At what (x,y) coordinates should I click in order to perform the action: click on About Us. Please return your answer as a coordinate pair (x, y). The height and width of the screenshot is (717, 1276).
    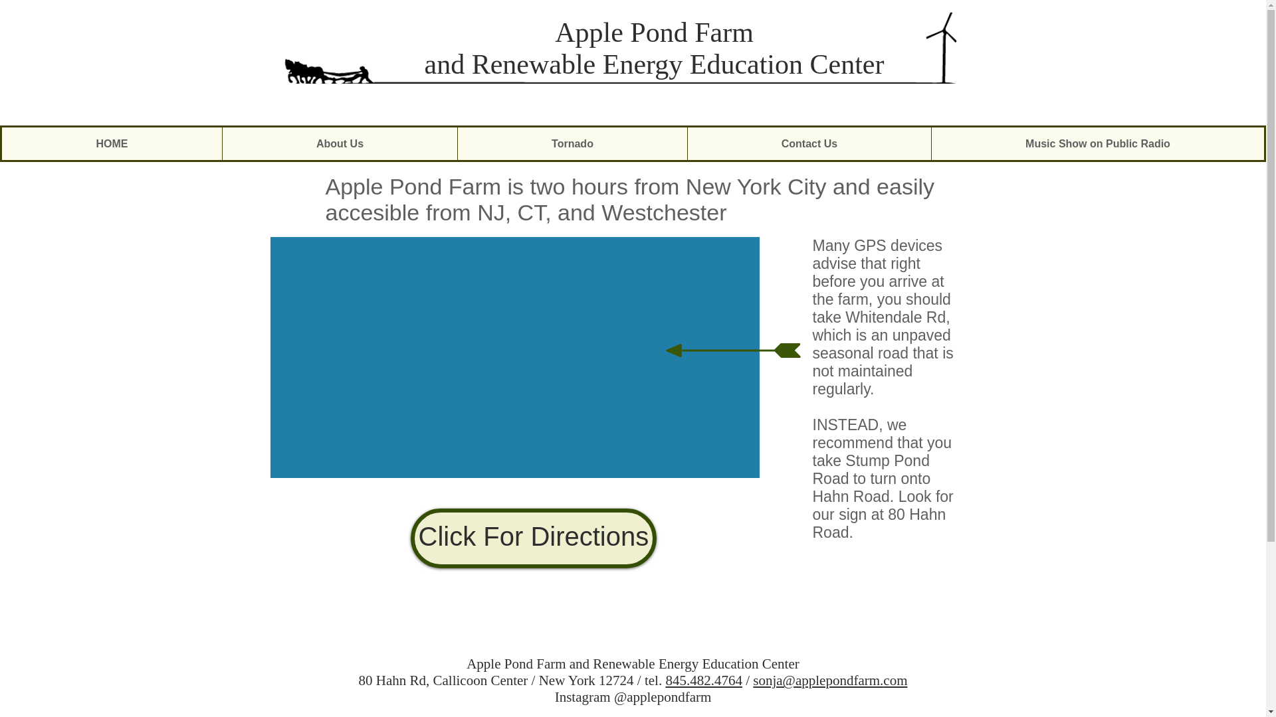
    Looking at the image, I should click on (339, 143).